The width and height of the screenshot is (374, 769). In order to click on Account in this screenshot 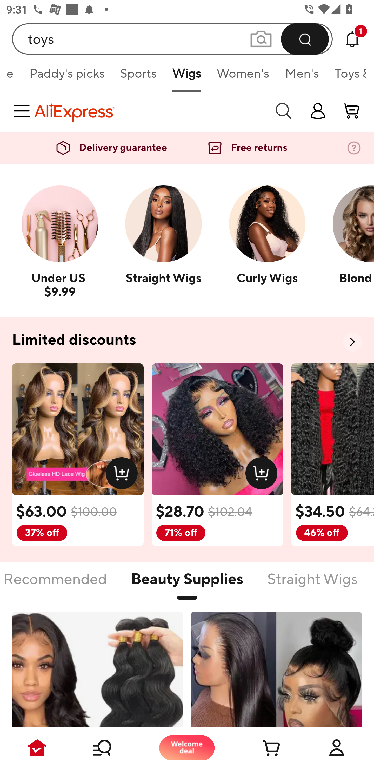, I will do `click(337, 748)`.